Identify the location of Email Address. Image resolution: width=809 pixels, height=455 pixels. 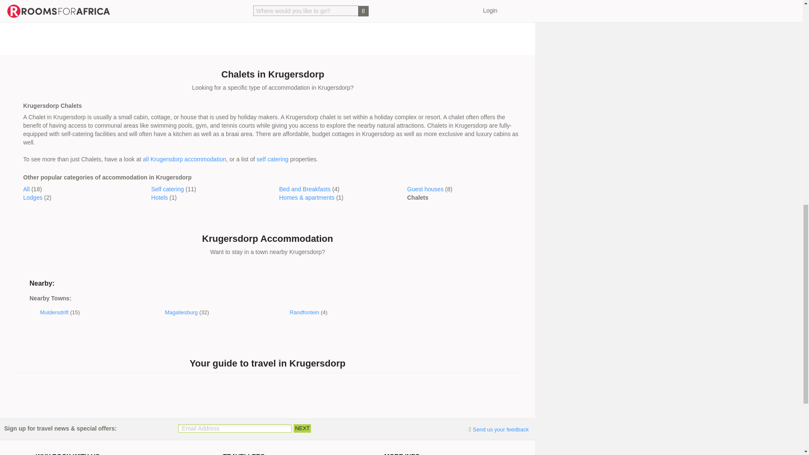
(234, 428).